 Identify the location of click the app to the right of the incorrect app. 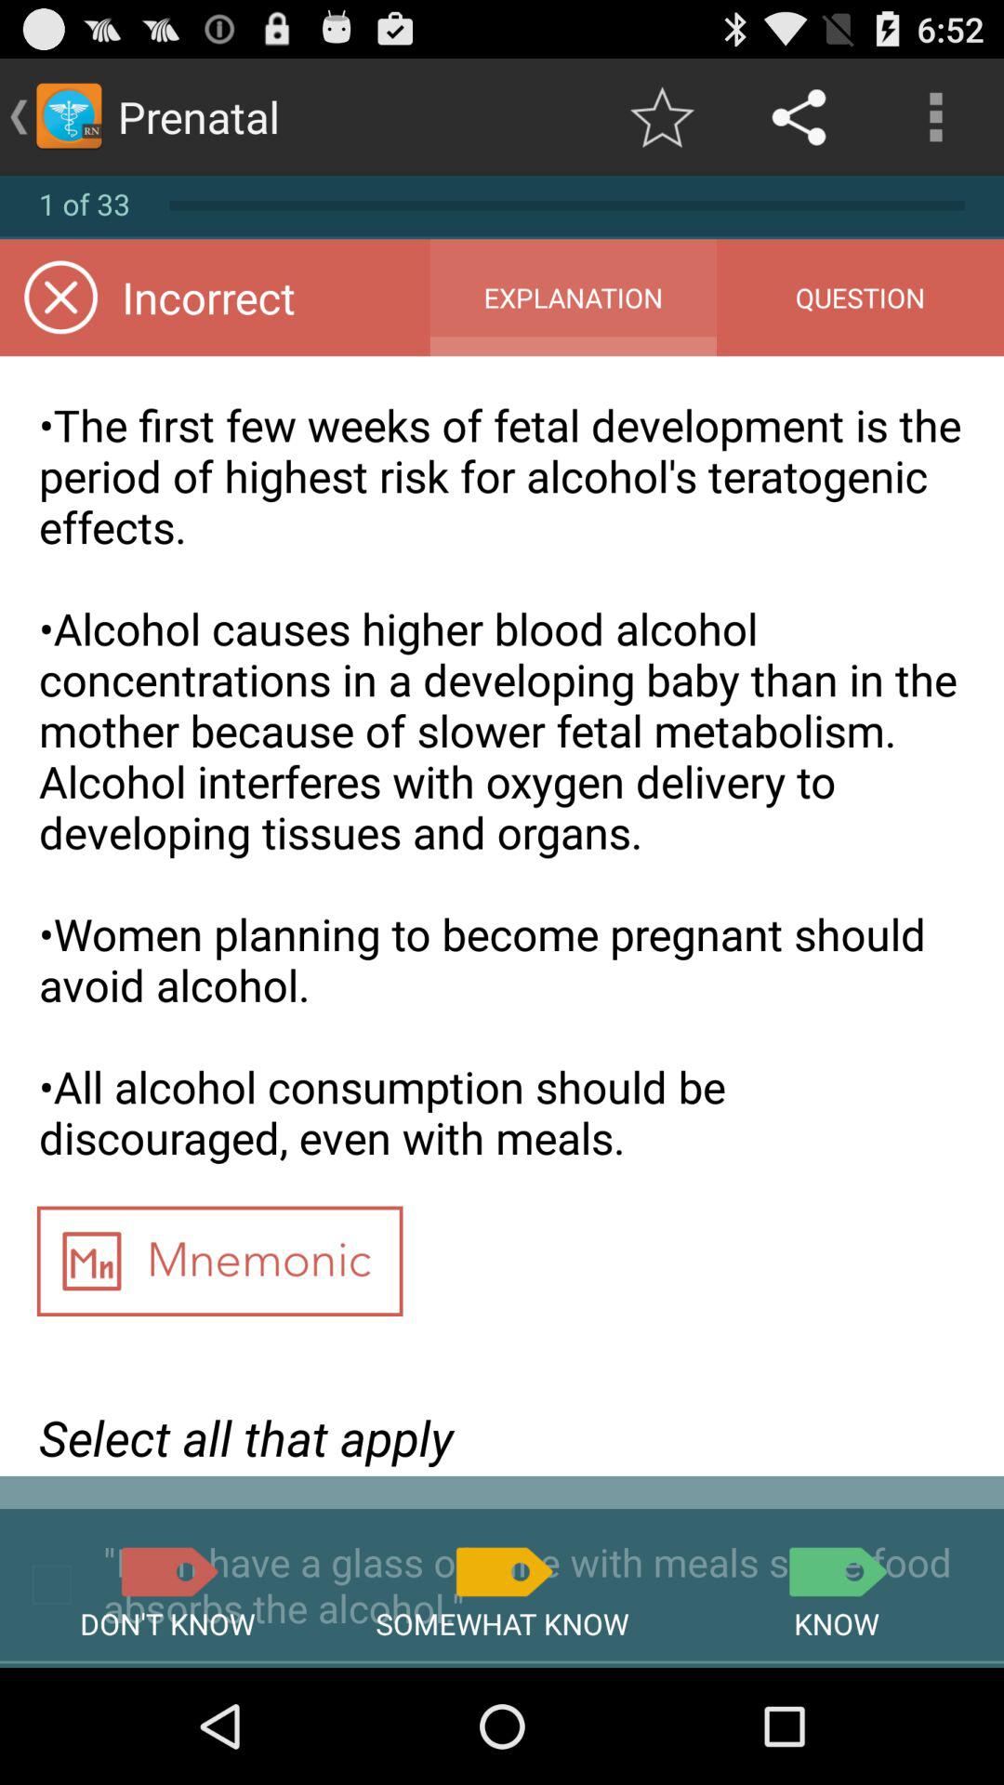
(573, 297).